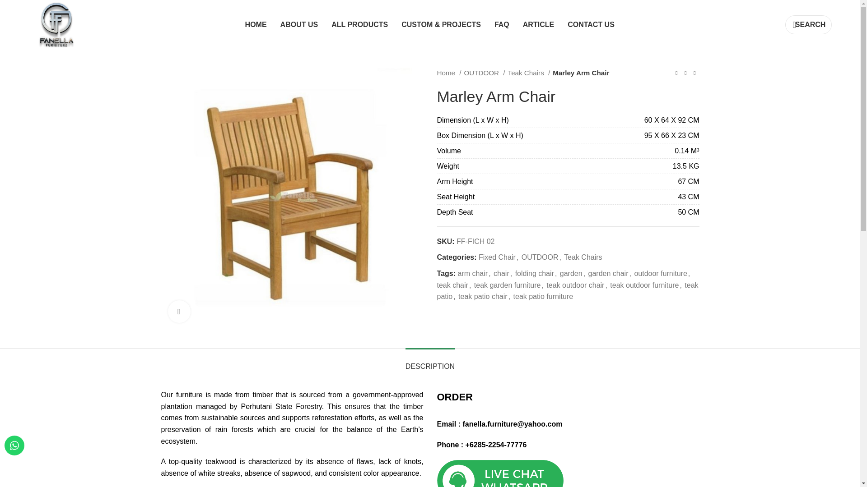  I want to click on HOME, so click(256, 24).